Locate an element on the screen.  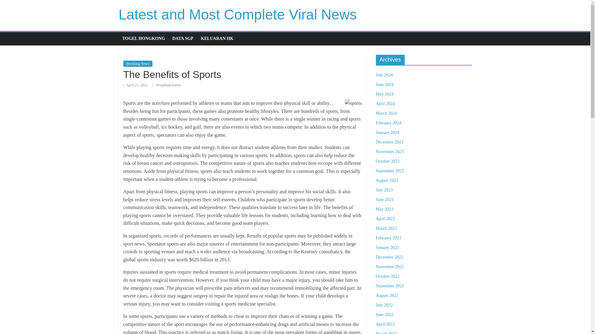
September 2022 is located at coordinates (390, 286).